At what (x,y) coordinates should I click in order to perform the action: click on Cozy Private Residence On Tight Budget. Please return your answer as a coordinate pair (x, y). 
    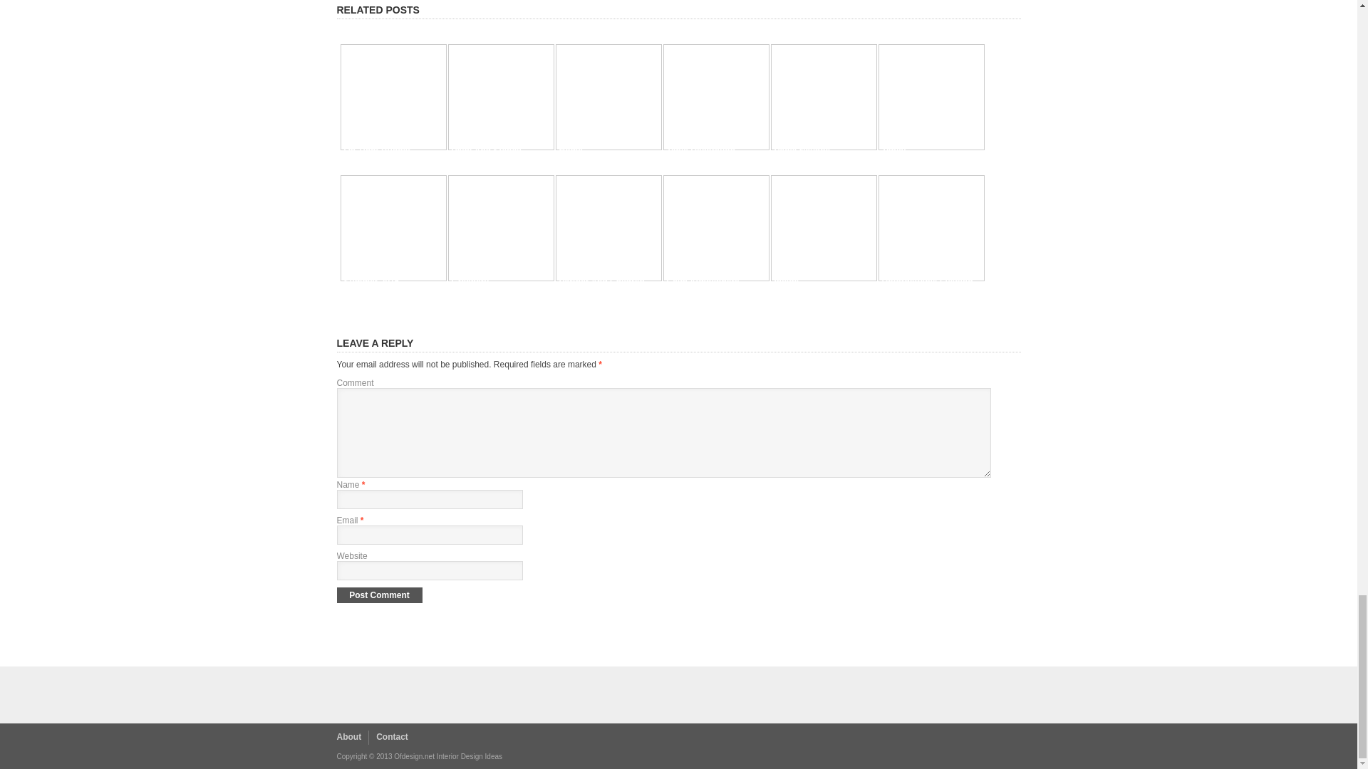
    Looking at the image, I should click on (390, 144).